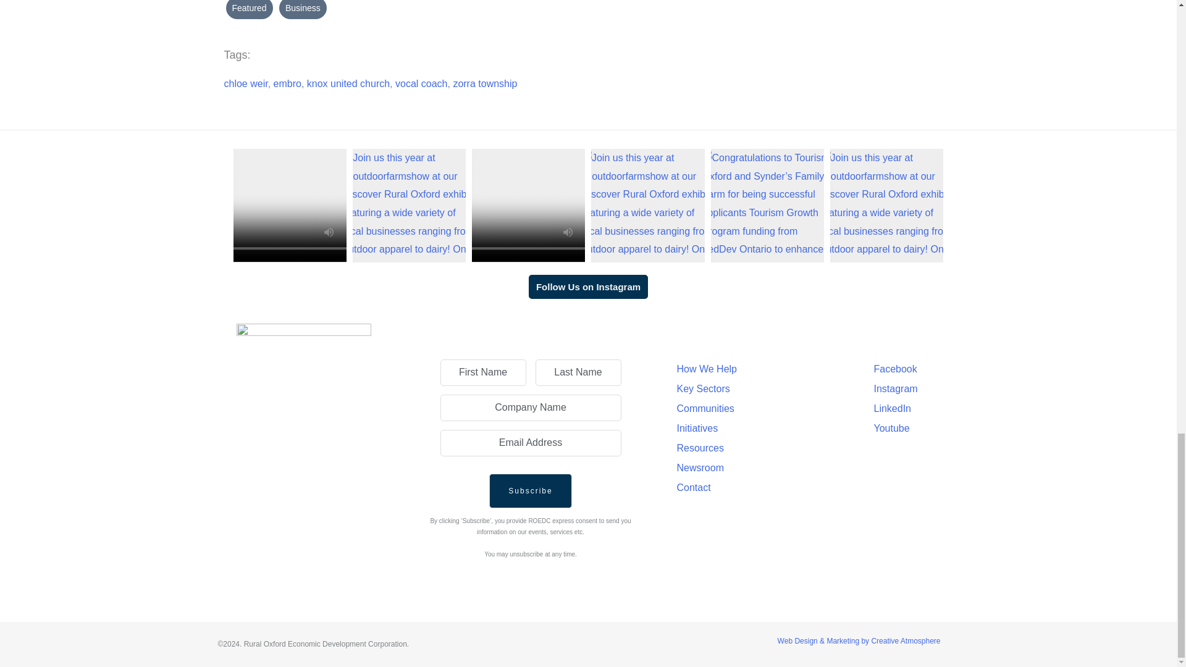 This screenshot has height=667, width=1186. Describe the element at coordinates (485, 83) in the screenshot. I see `zorra township` at that location.